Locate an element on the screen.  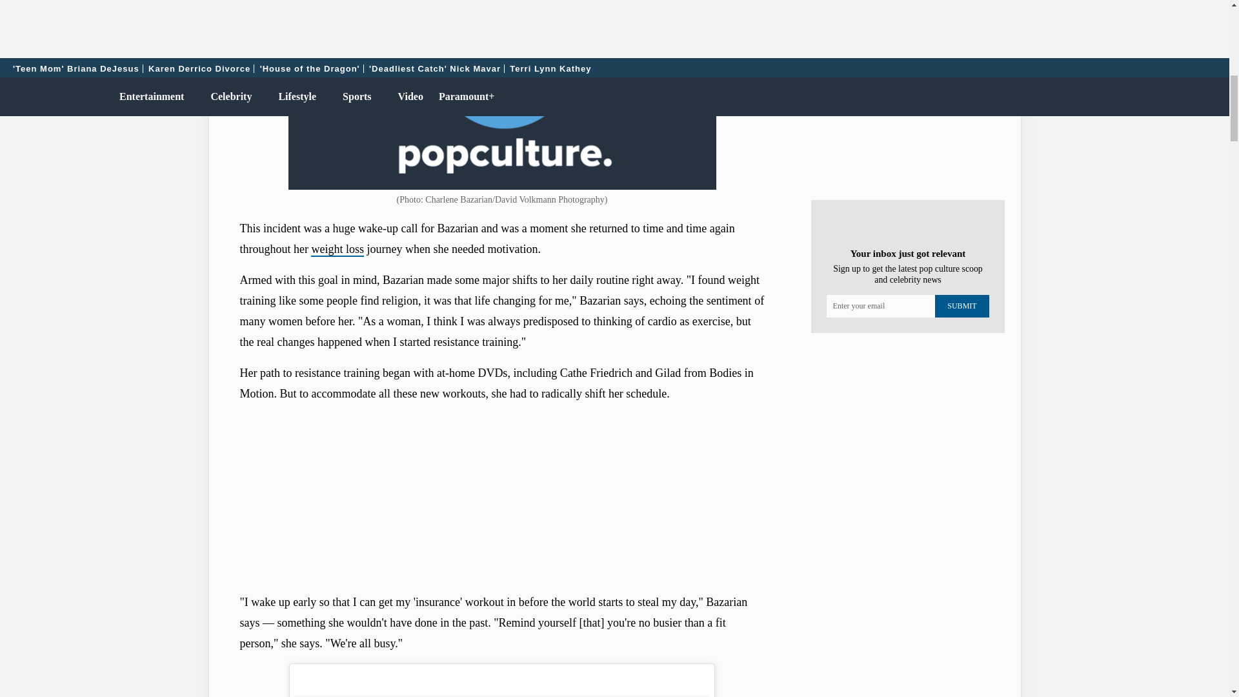
CharleneBazarian-weight-loss is located at coordinates (501, 94).